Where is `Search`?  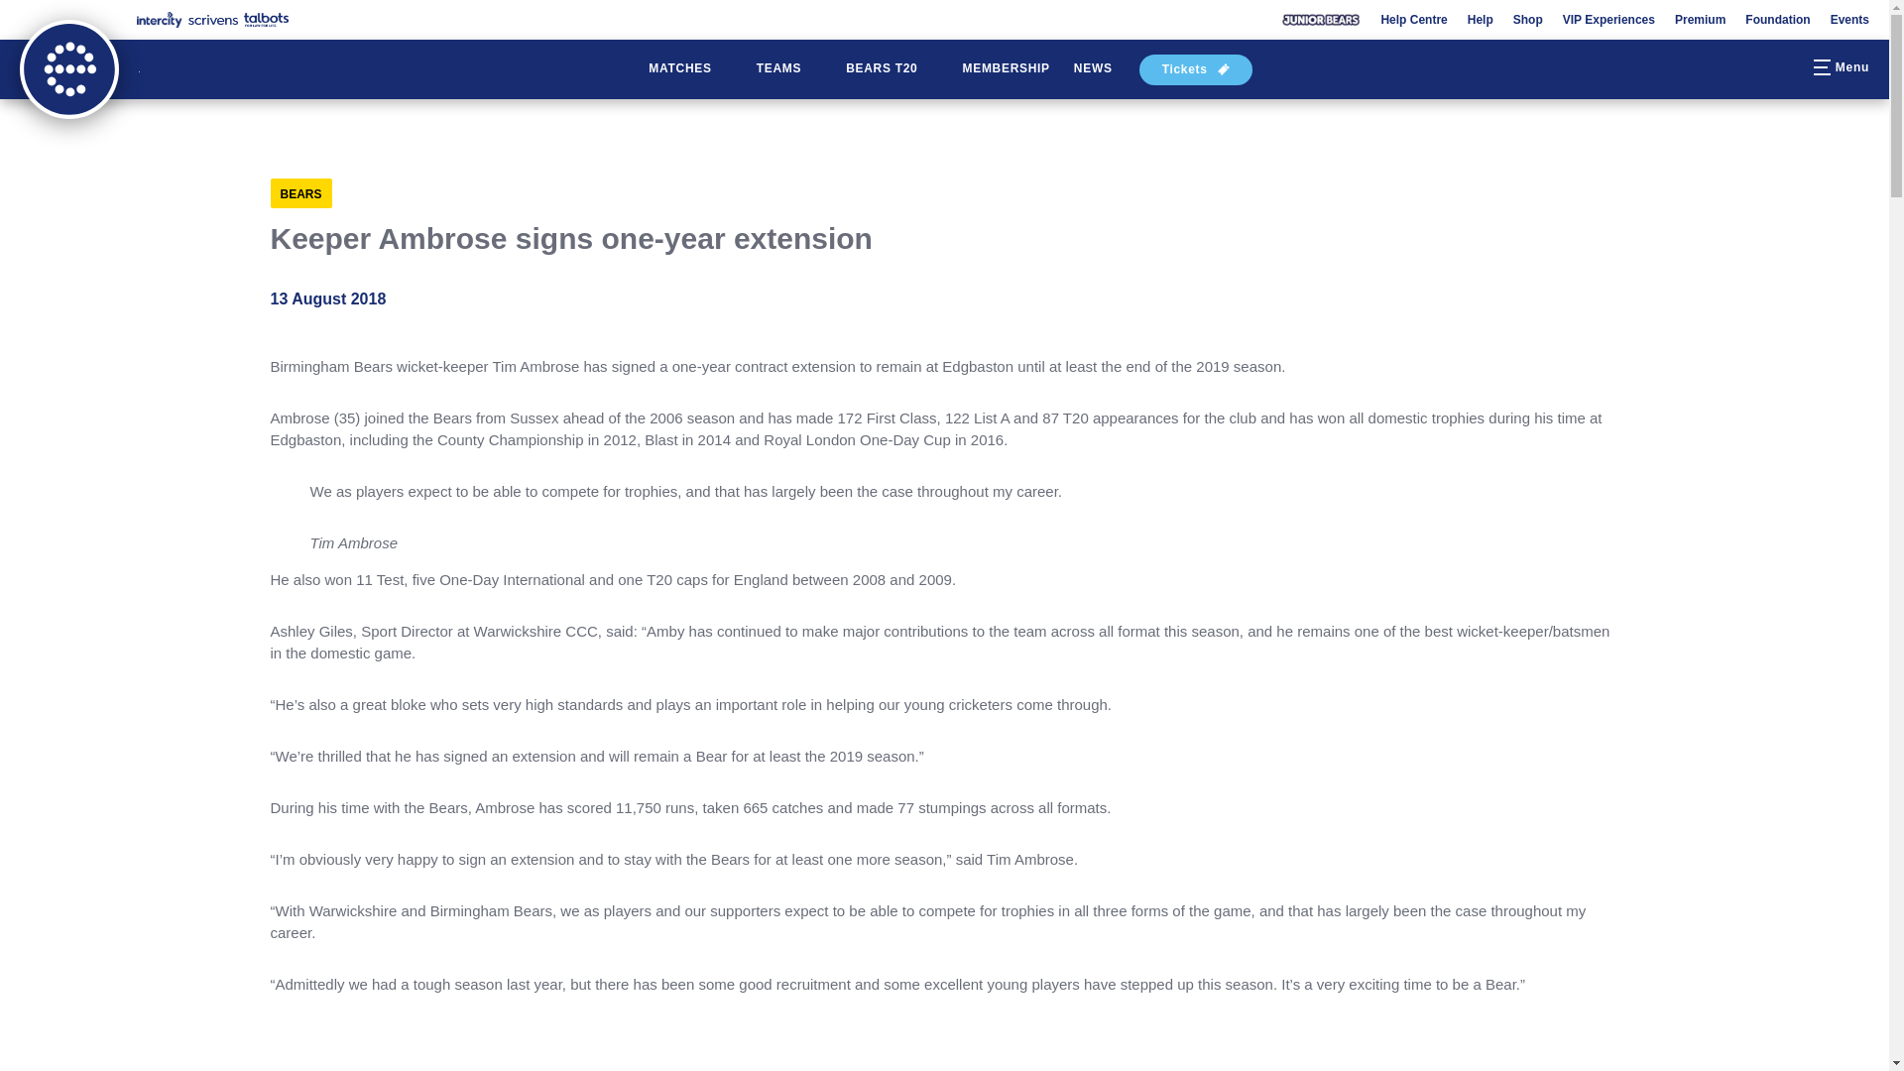
Search is located at coordinates (1777, 69).